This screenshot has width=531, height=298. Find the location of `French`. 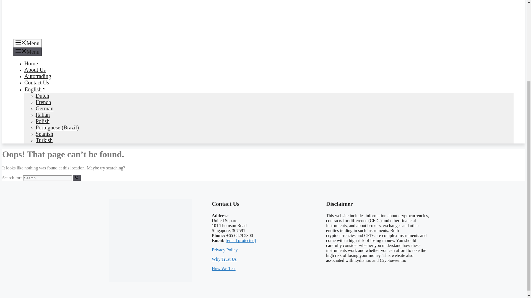

French is located at coordinates (43, 102).